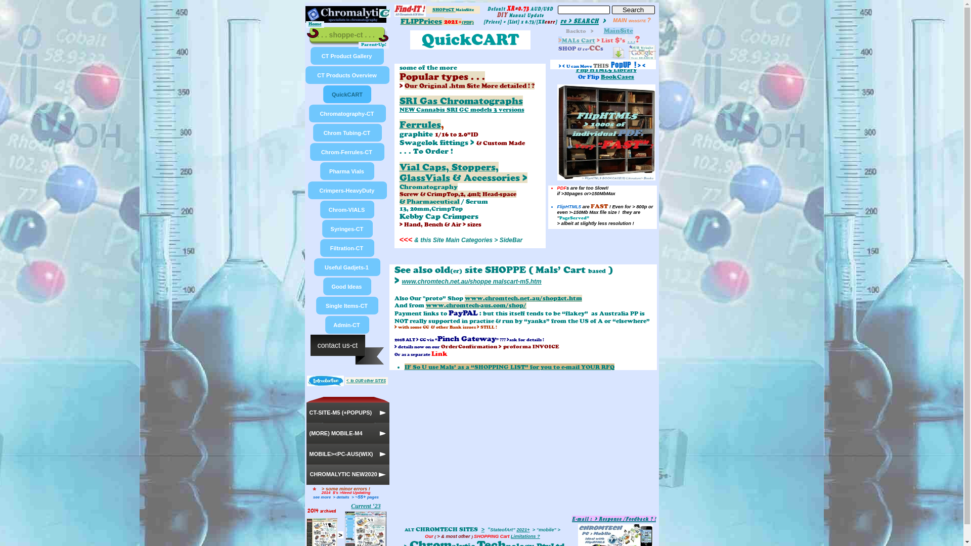 Image resolution: width=971 pixels, height=546 pixels. What do you see at coordinates (523, 298) in the screenshot?
I see `www.chromtech.net.au/shop2ct.htm` at bounding box center [523, 298].